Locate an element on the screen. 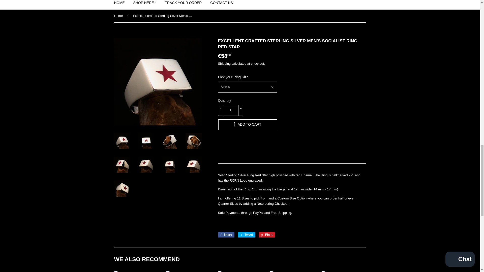  ADD TO CART is located at coordinates (247, 125).